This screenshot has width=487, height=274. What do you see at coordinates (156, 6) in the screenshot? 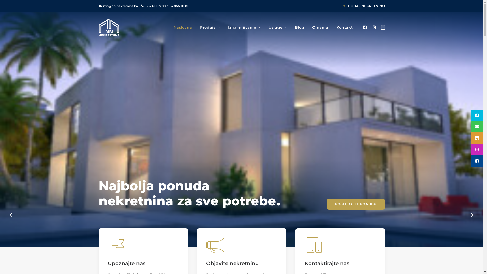
I see `+387 61 157 997` at bounding box center [156, 6].